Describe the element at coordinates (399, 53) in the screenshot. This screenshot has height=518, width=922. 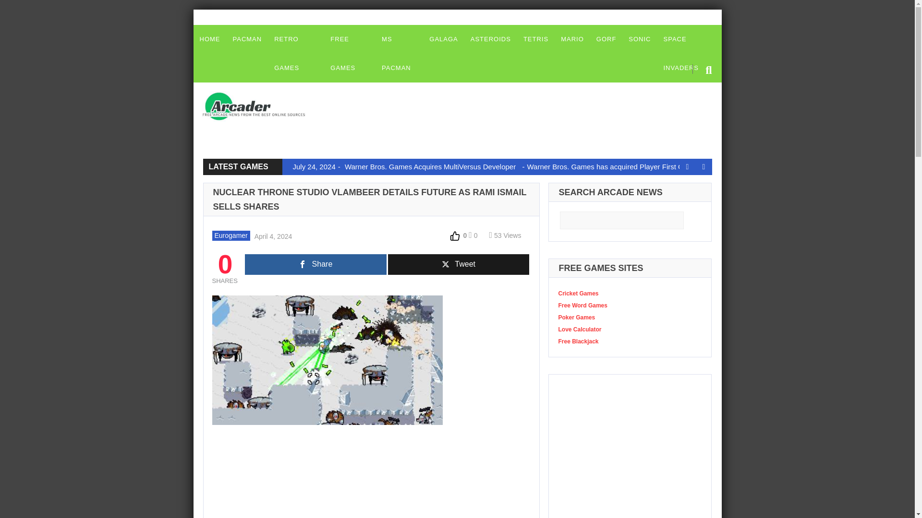
I see `MS PACMAN` at that location.